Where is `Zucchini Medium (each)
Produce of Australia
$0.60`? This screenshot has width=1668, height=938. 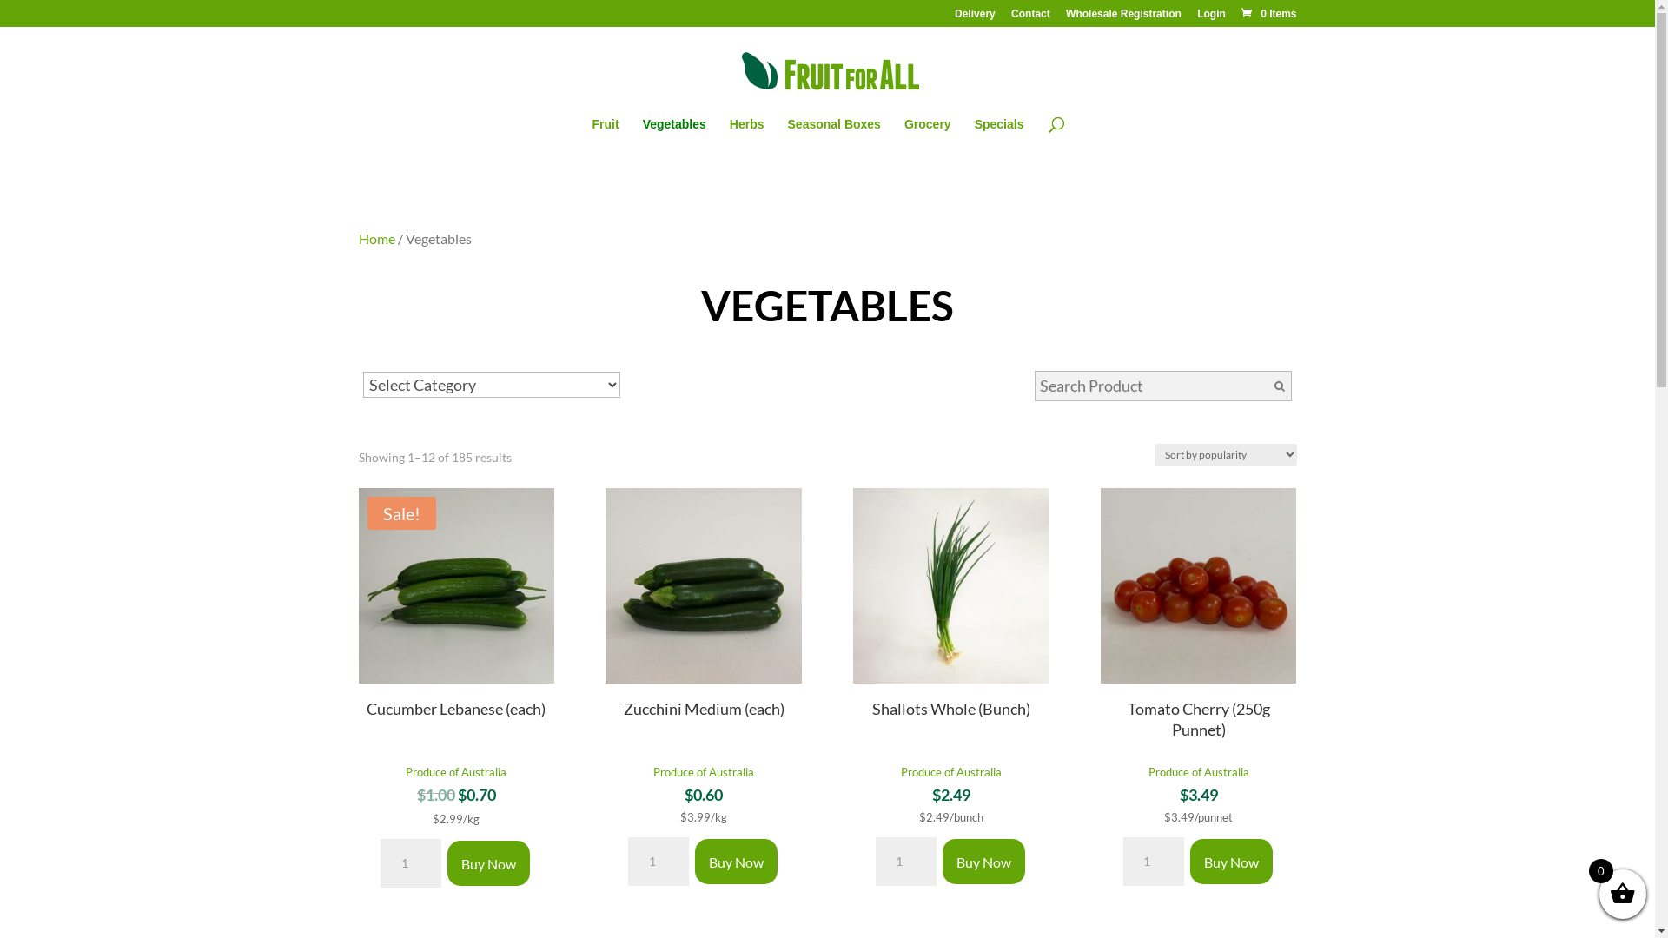 Zucchini Medium (each)
Produce of Australia
$0.60 is located at coordinates (704, 647).